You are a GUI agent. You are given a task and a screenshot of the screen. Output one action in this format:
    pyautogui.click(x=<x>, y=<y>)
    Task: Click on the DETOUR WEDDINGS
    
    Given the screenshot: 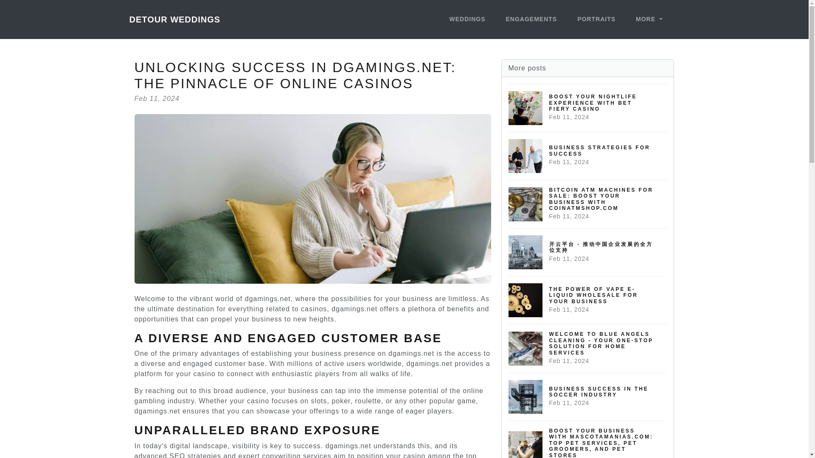 What is the action you would take?
    pyautogui.click(x=649, y=20)
    